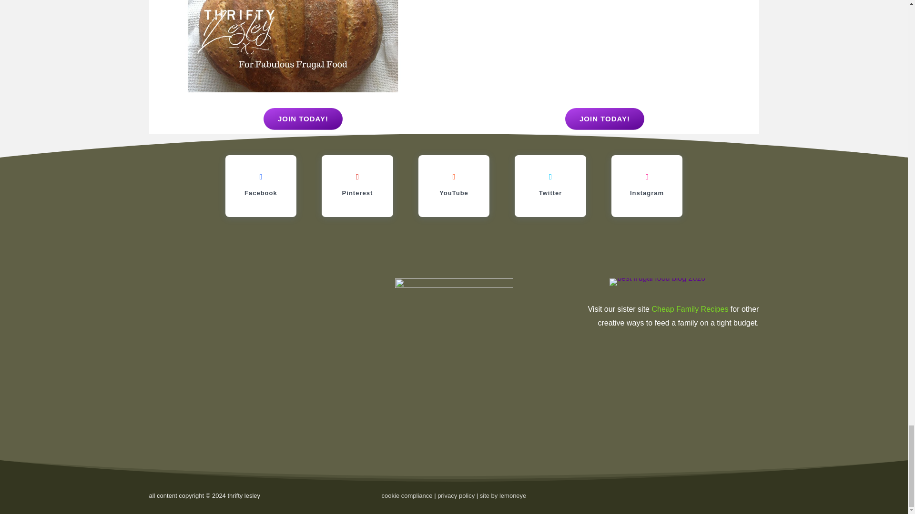  Describe the element at coordinates (454, 177) in the screenshot. I see `Follow on Youtube` at that location.